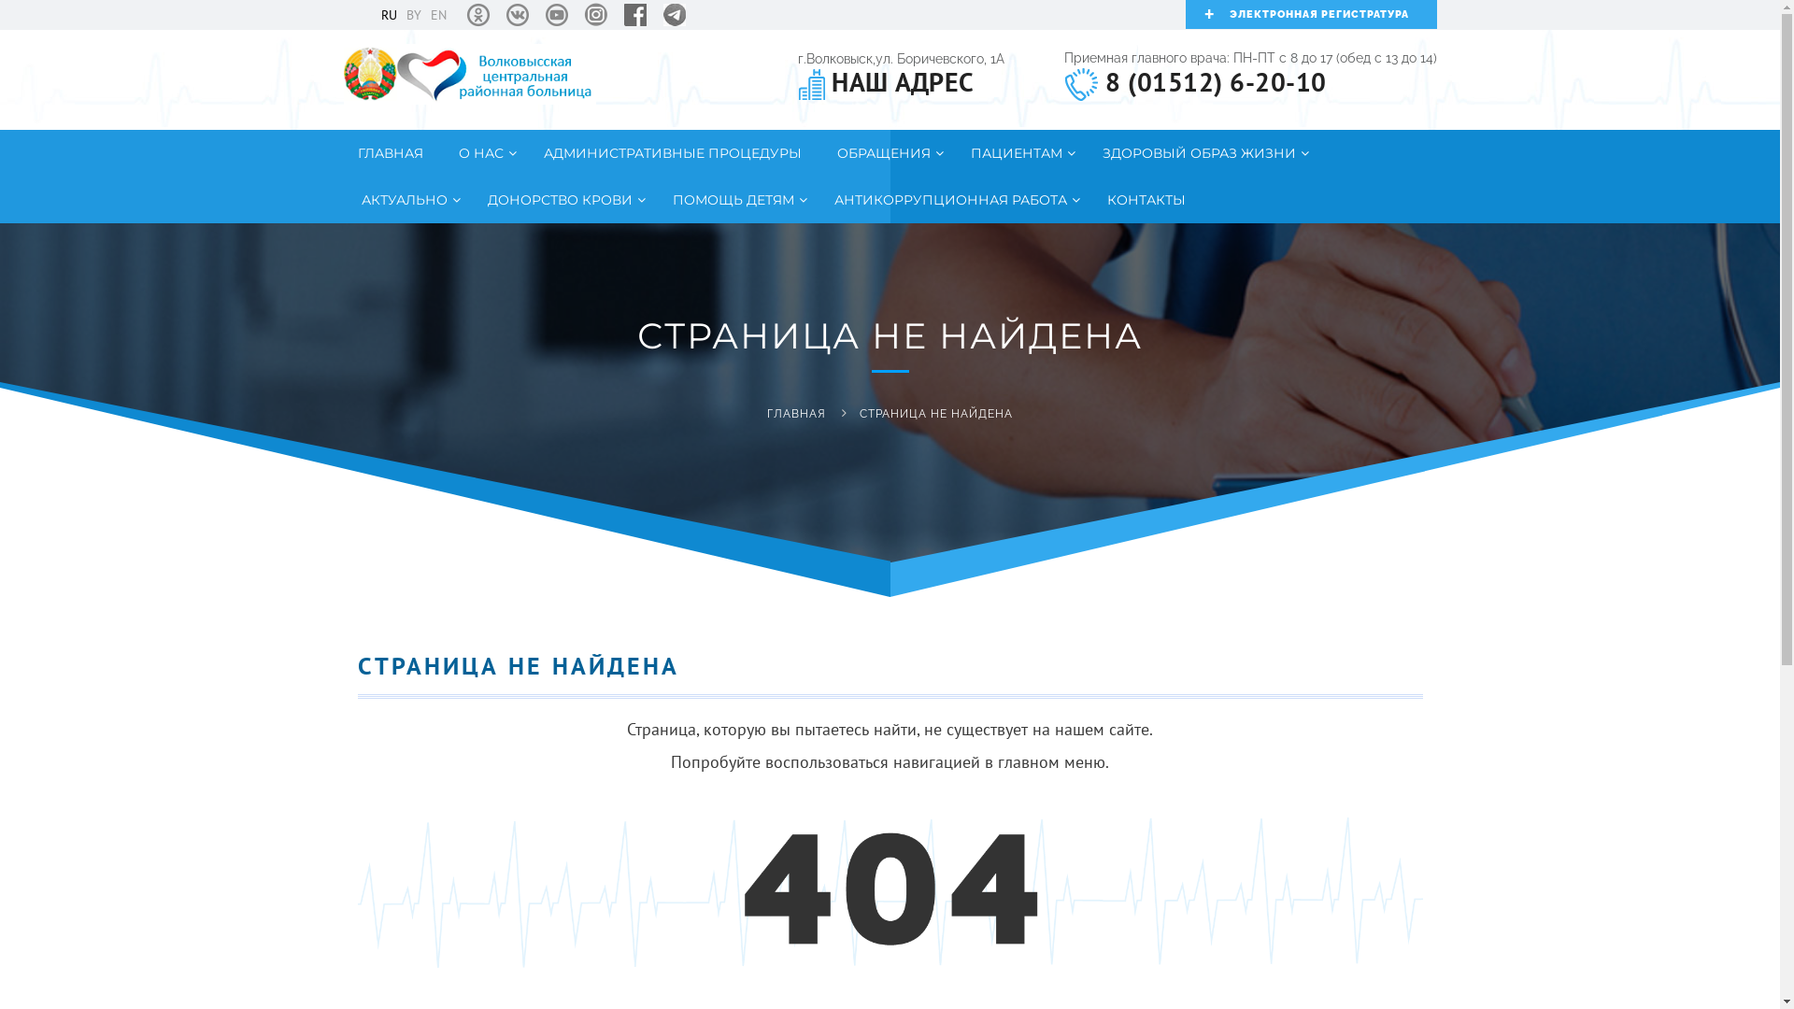 The image size is (1794, 1009). What do you see at coordinates (413, 15) in the screenshot?
I see `BY` at bounding box center [413, 15].